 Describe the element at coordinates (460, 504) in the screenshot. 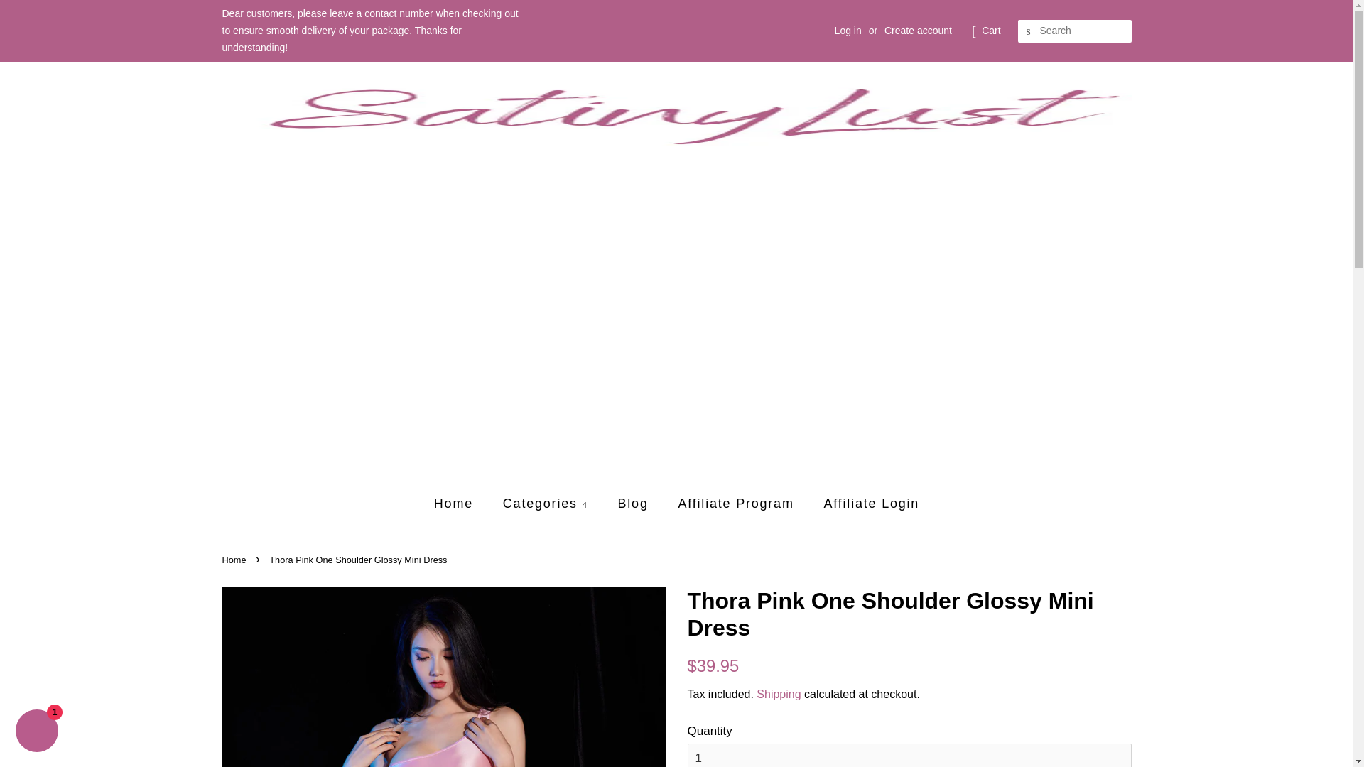

I see `Home` at that location.